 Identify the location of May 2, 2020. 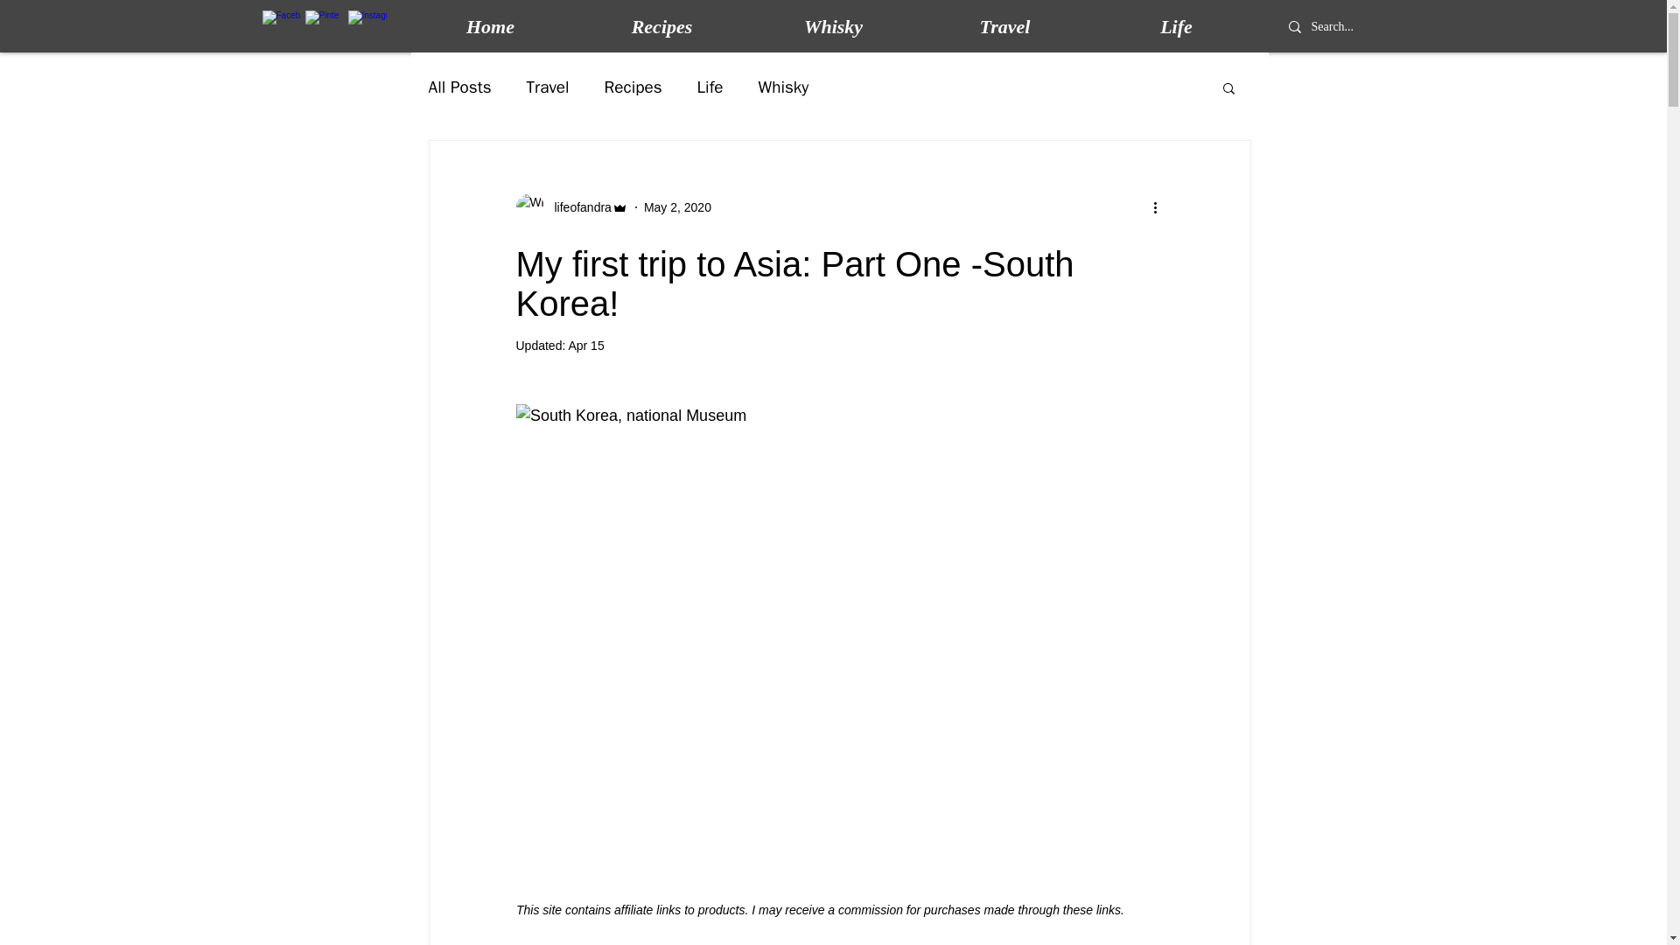
(677, 206).